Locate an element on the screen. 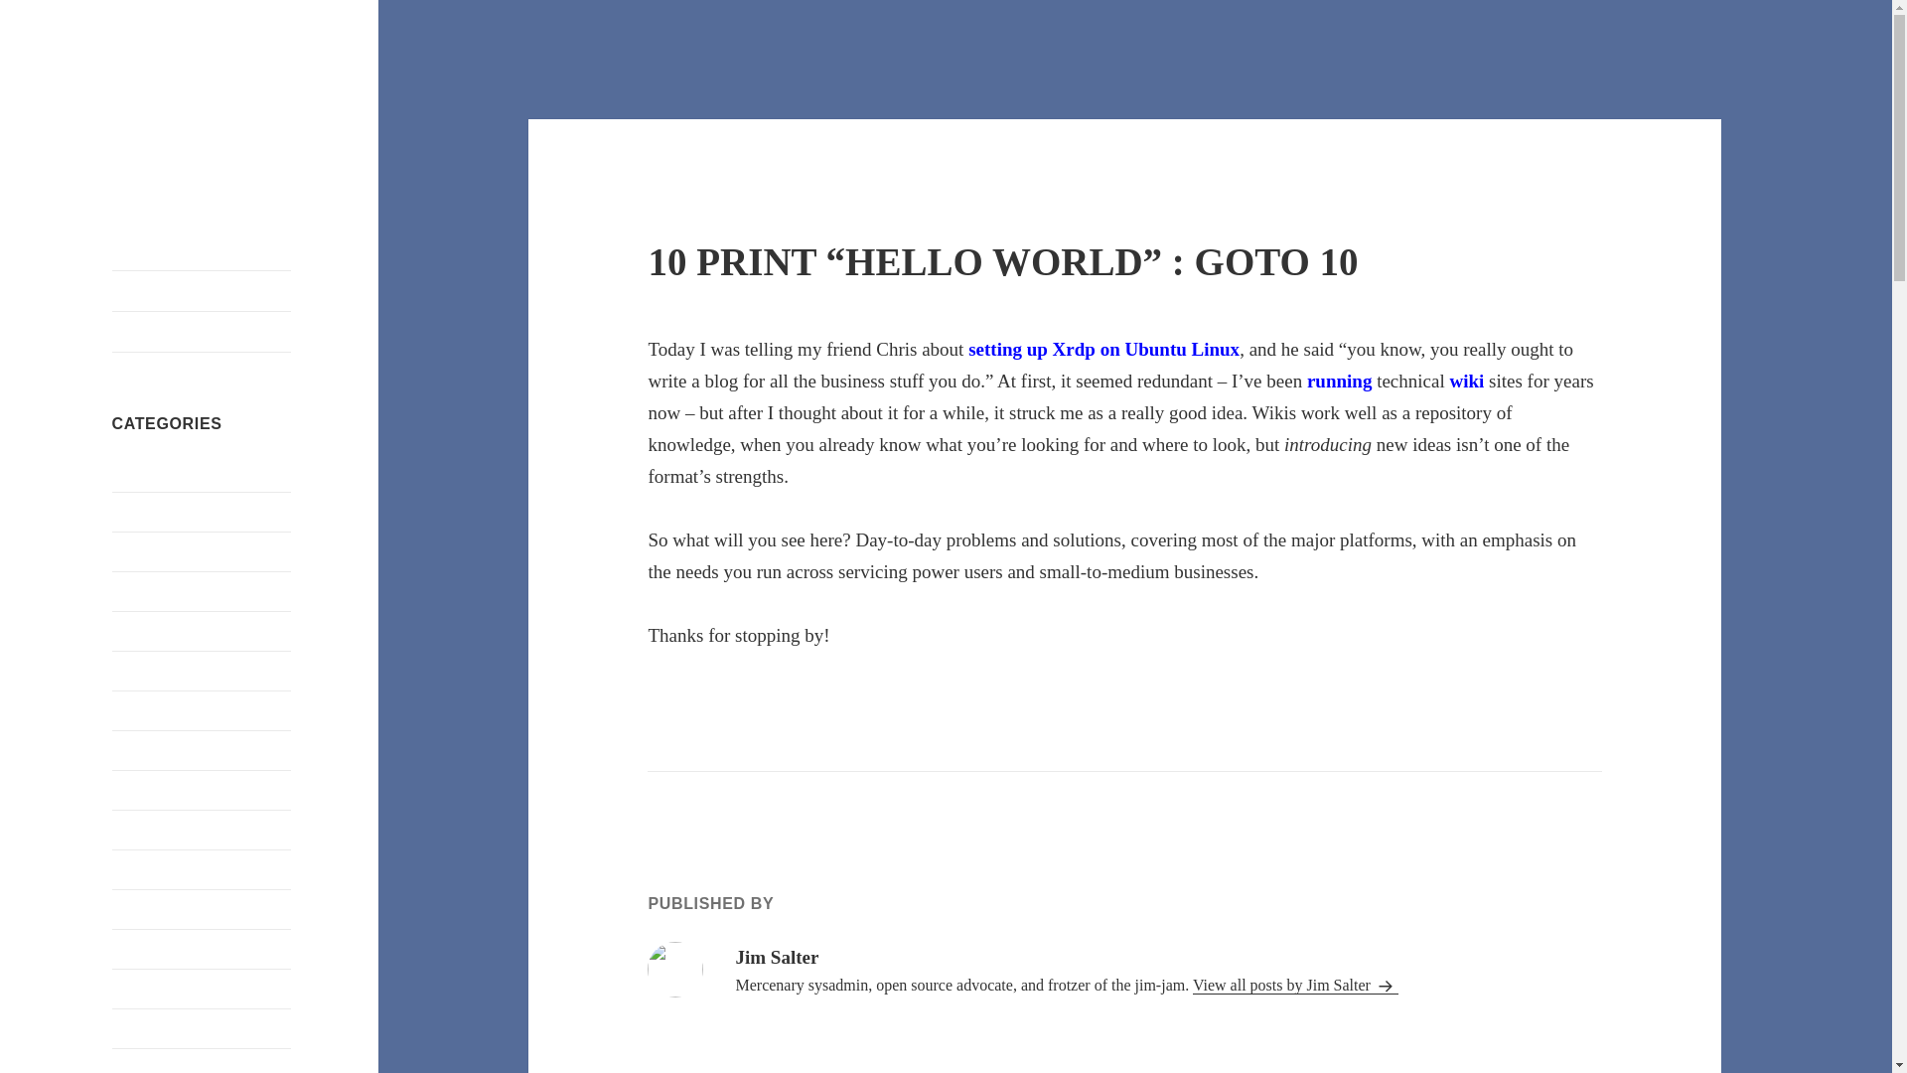  Microsoft Exchange is located at coordinates (175, 829).